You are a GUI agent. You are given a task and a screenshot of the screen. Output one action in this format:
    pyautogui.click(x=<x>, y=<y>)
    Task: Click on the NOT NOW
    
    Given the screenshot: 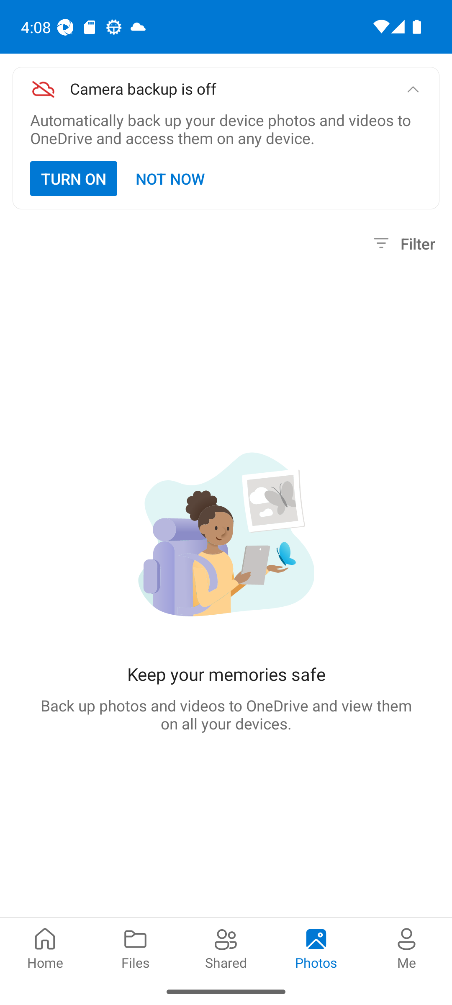 What is the action you would take?
    pyautogui.click(x=171, y=178)
    